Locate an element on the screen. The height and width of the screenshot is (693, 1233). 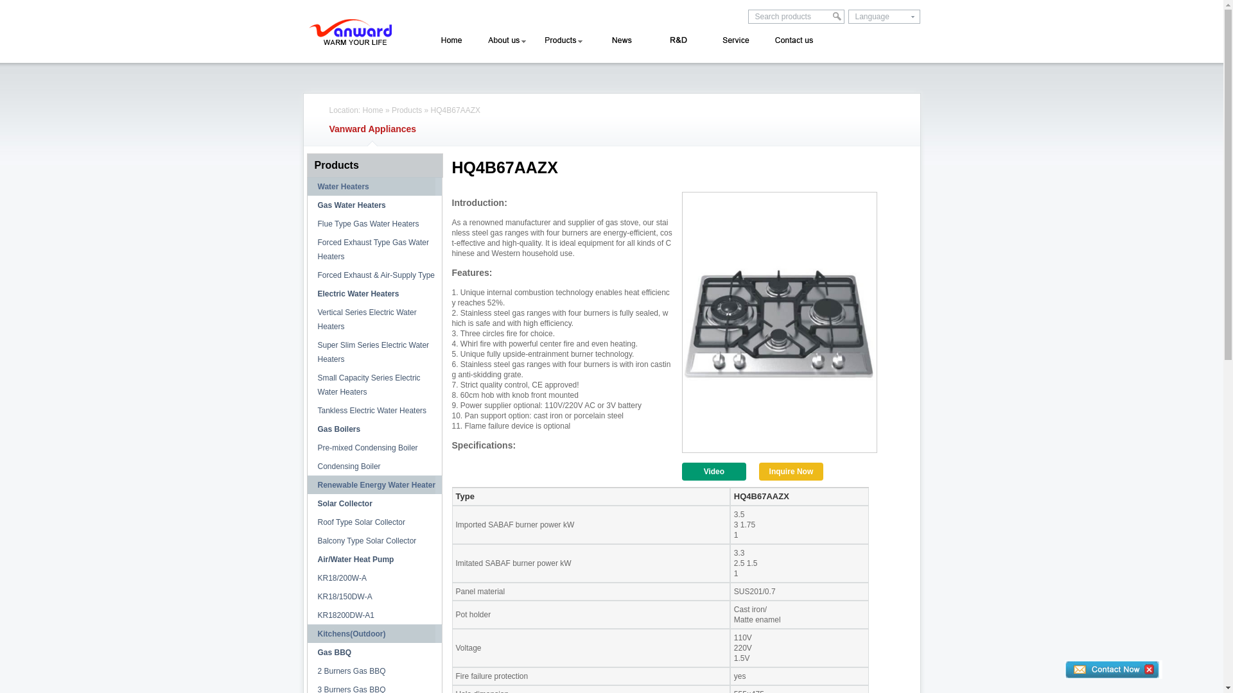
Forced Exhaust & Air-Supply Type is located at coordinates (375, 275).